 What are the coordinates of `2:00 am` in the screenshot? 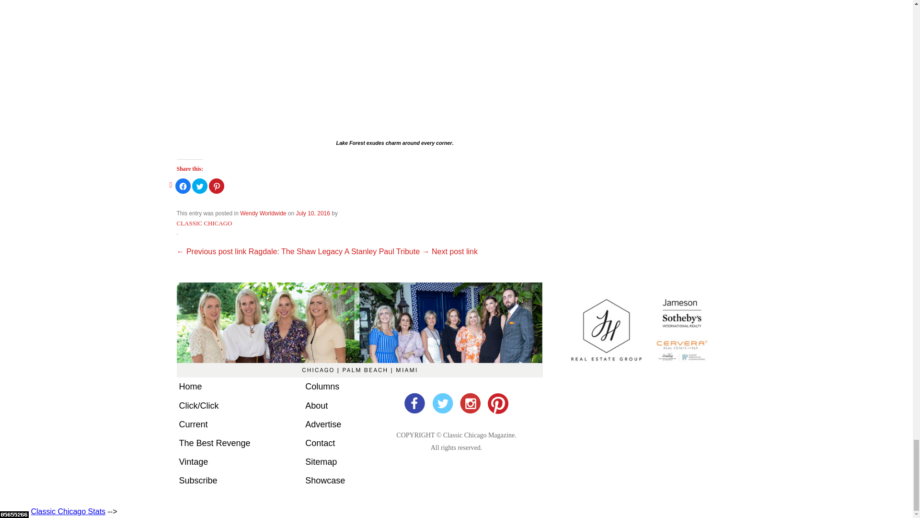 It's located at (313, 213).